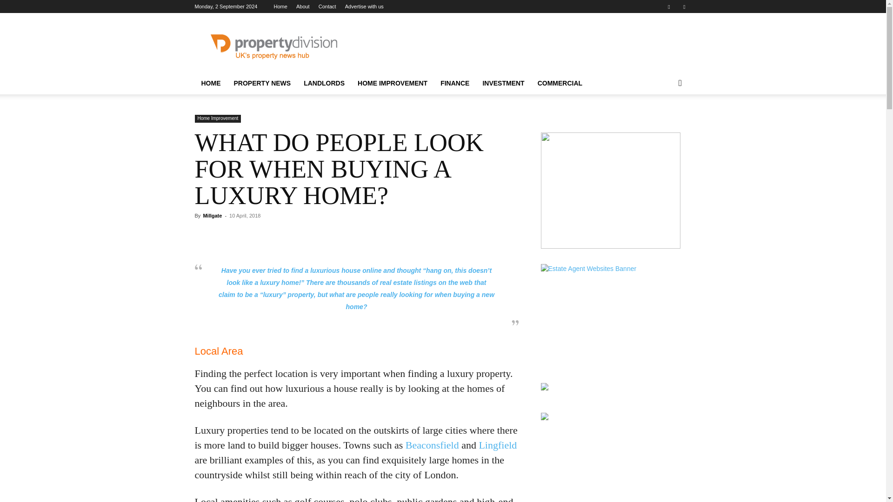  Describe the element at coordinates (262, 83) in the screenshot. I see `PROPERTY NEWS` at that location.